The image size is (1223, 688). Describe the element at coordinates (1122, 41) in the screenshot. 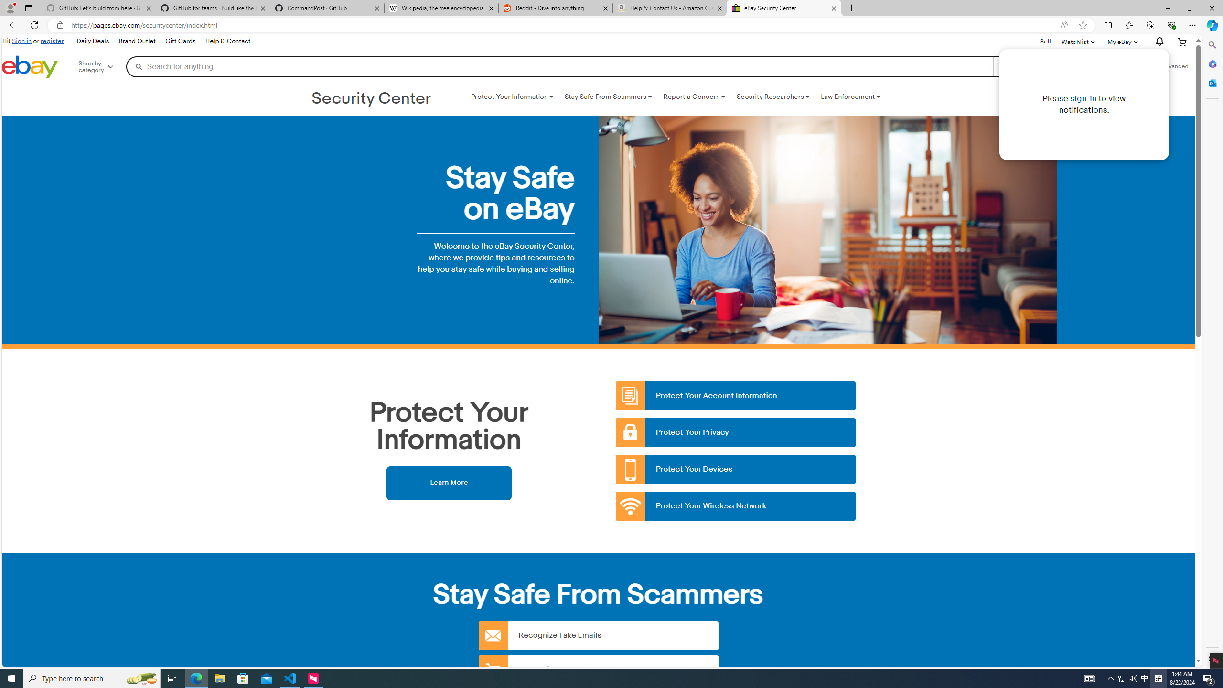

I see `My eBay` at that location.